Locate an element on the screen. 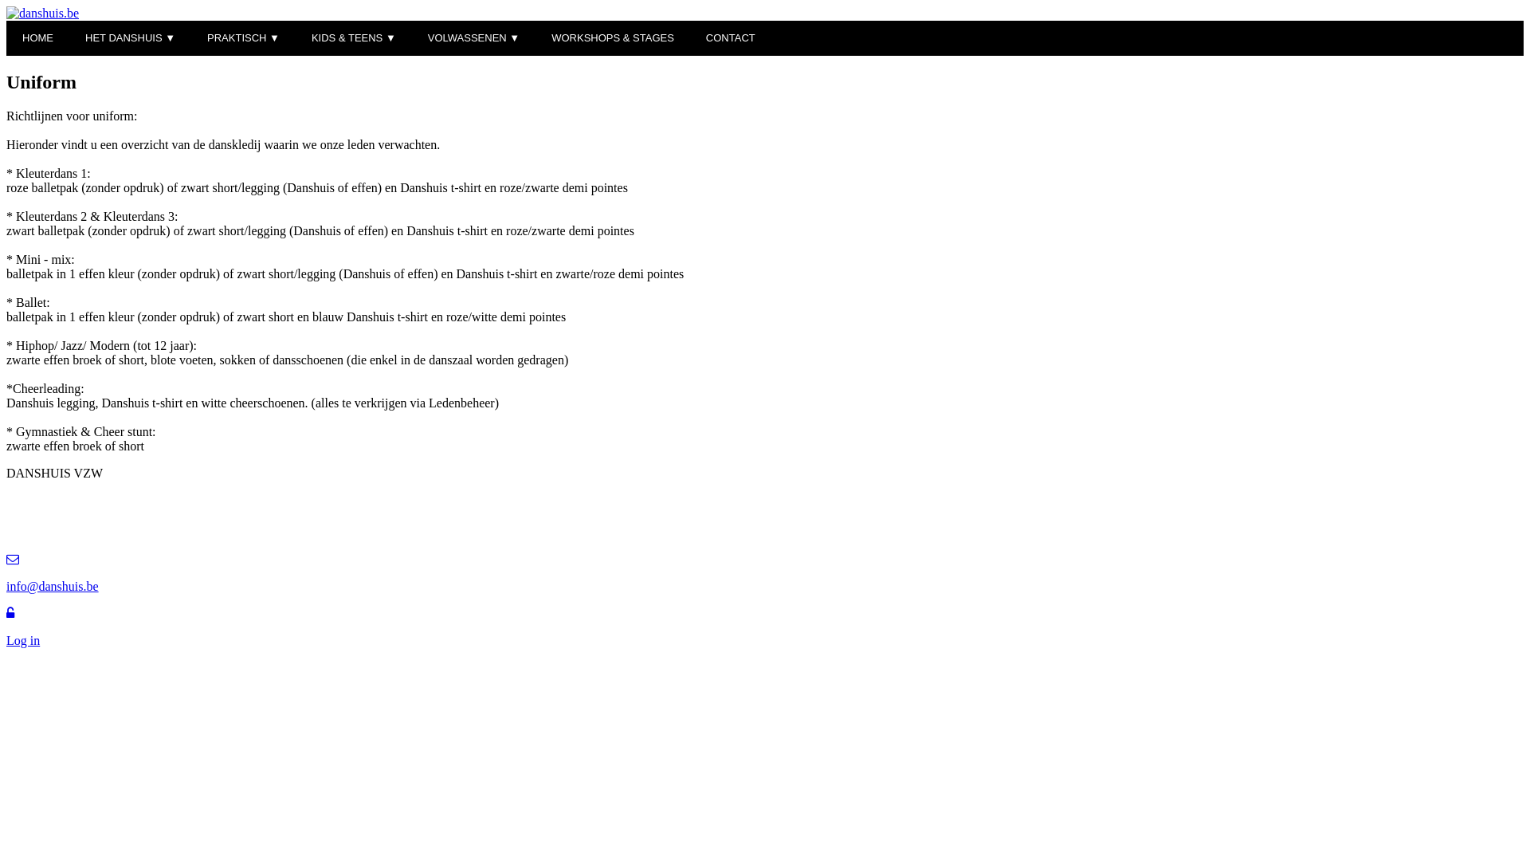 This screenshot has width=1530, height=861. info@danshuis.be is located at coordinates (765, 587).